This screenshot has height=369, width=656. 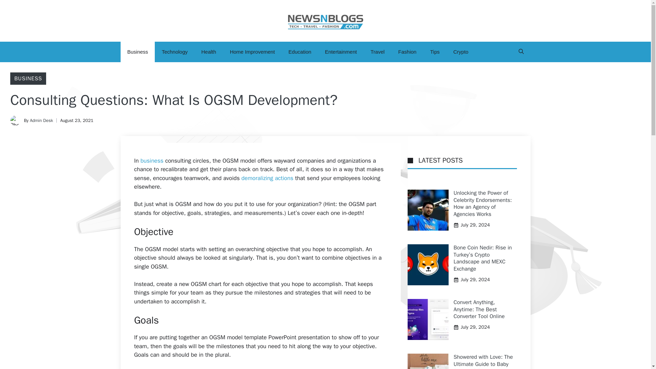 What do you see at coordinates (208, 52) in the screenshot?
I see `Health` at bounding box center [208, 52].